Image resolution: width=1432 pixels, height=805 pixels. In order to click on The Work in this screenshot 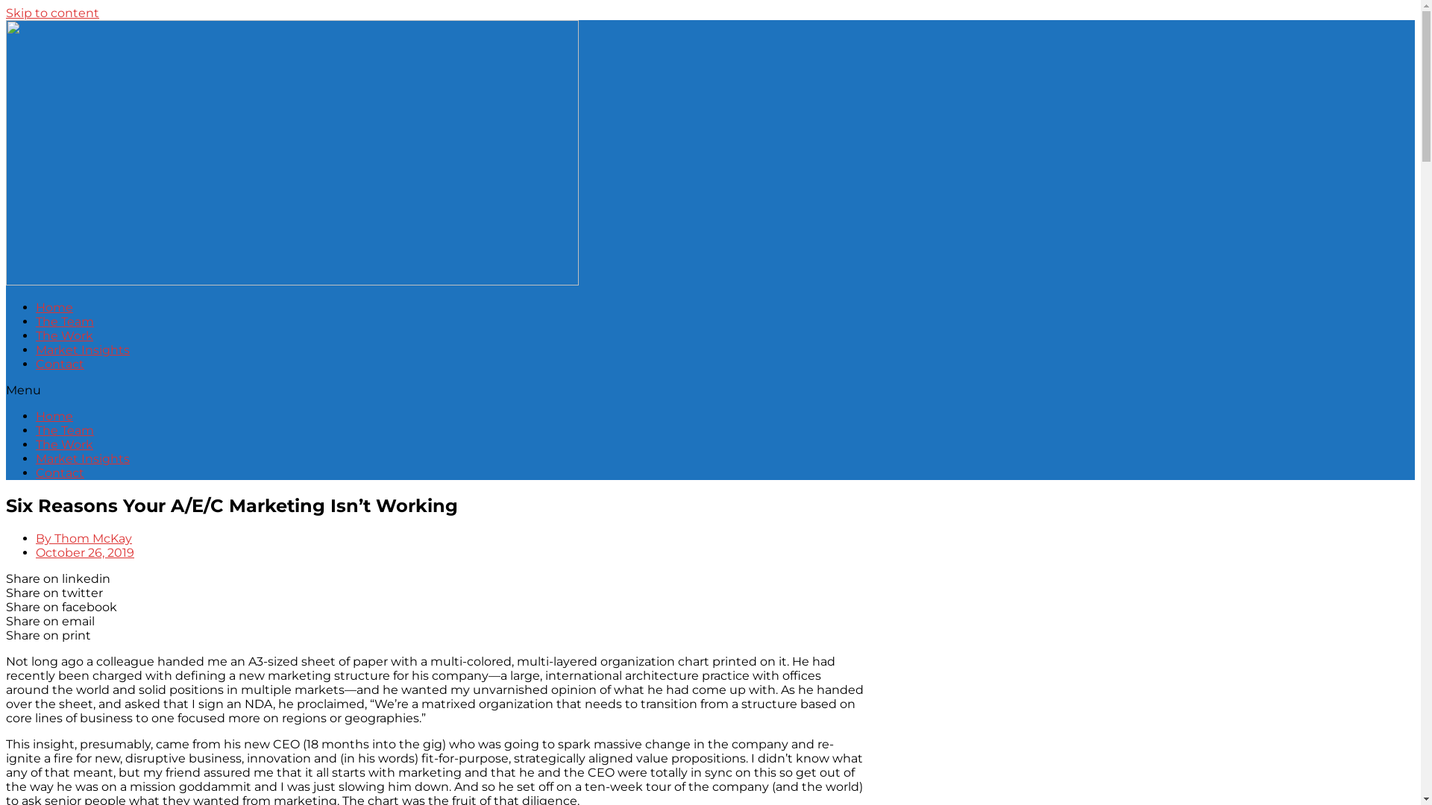, I will do `click(64, 335)`.